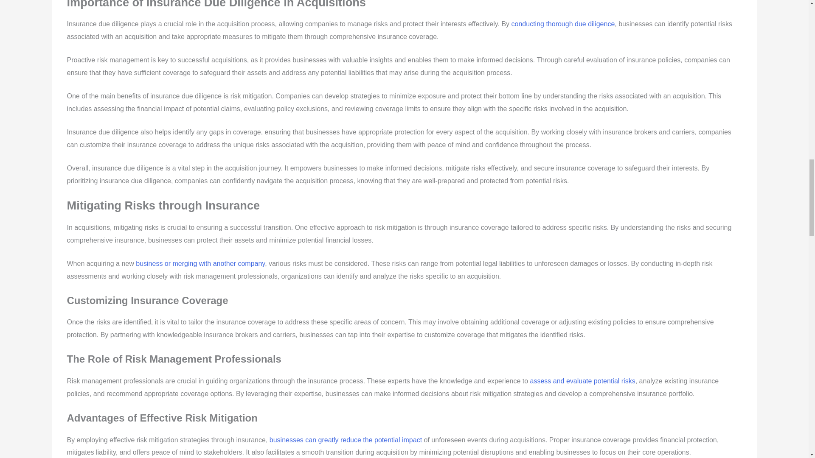  I want to click on business or merging with another company, so click(200, 263).